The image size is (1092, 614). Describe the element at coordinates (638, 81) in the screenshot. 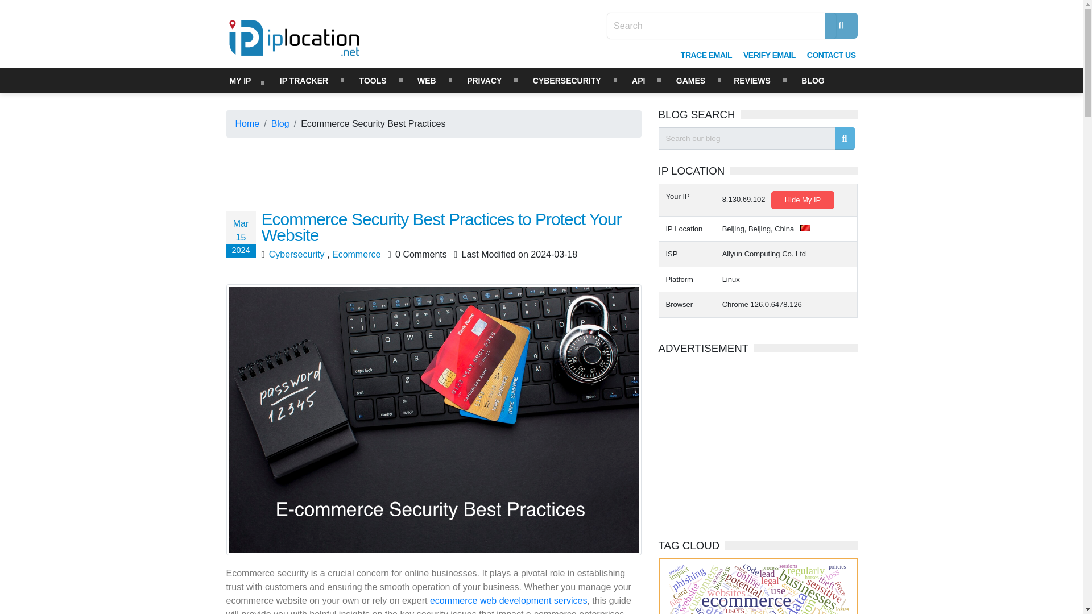

I see `API` at that location.